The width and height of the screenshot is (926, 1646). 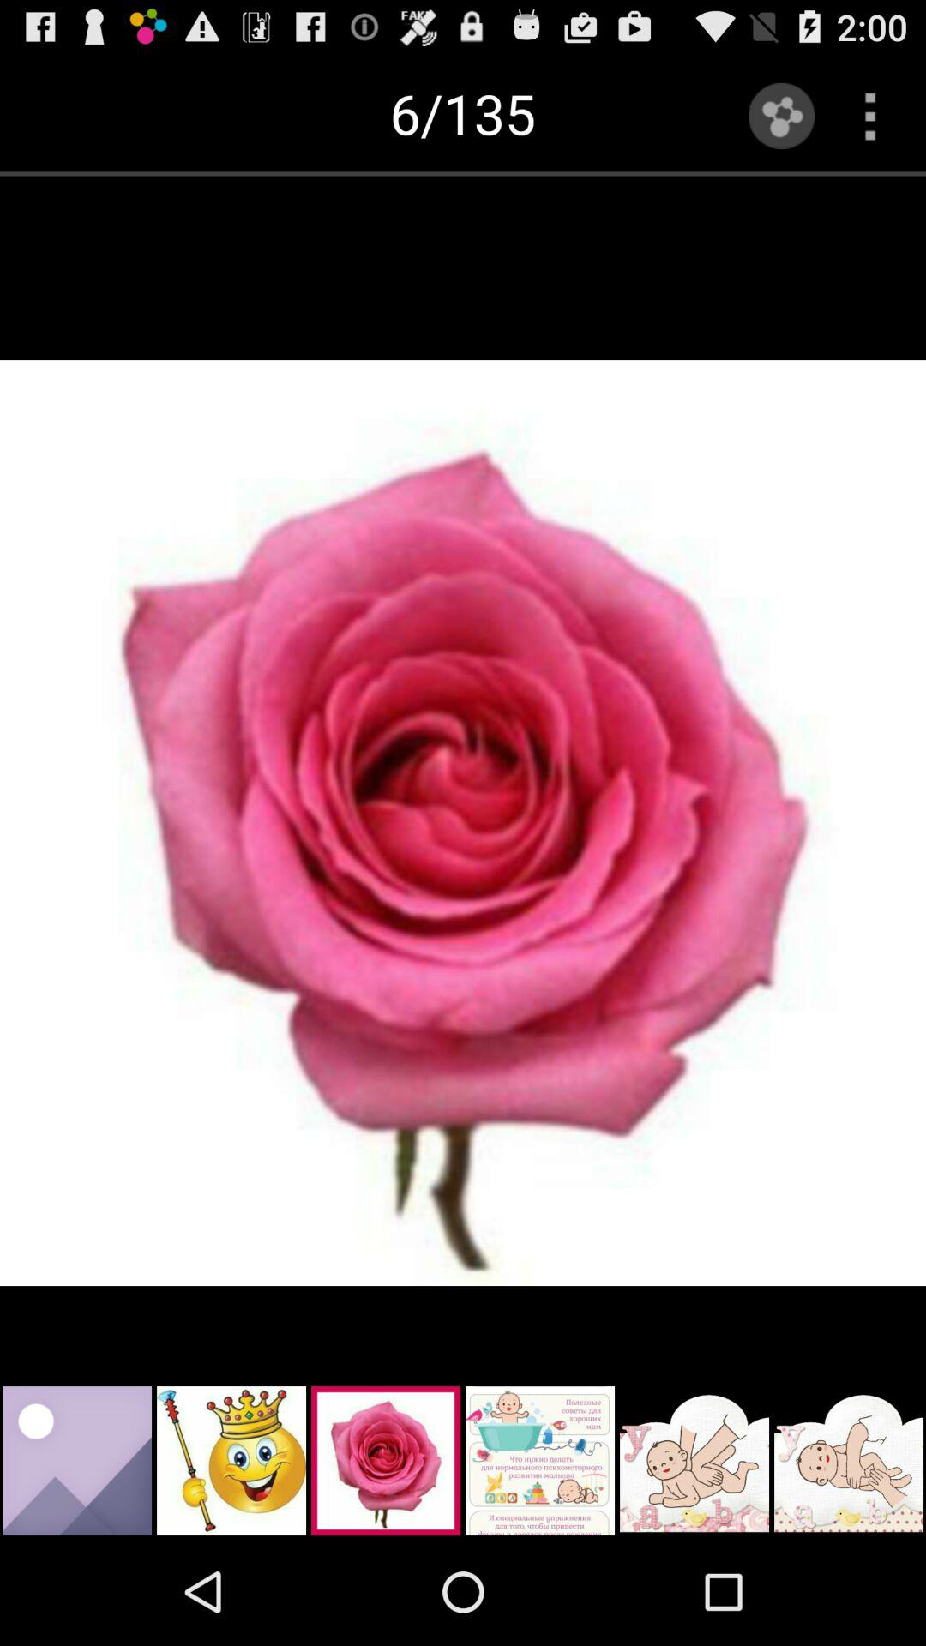 I want to click on options, so click(x=869, y=116).